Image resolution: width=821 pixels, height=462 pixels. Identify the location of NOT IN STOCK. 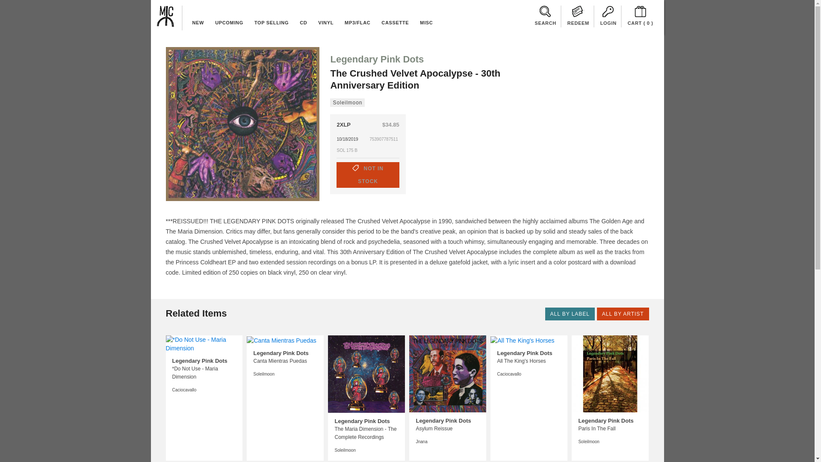
(368, 175).